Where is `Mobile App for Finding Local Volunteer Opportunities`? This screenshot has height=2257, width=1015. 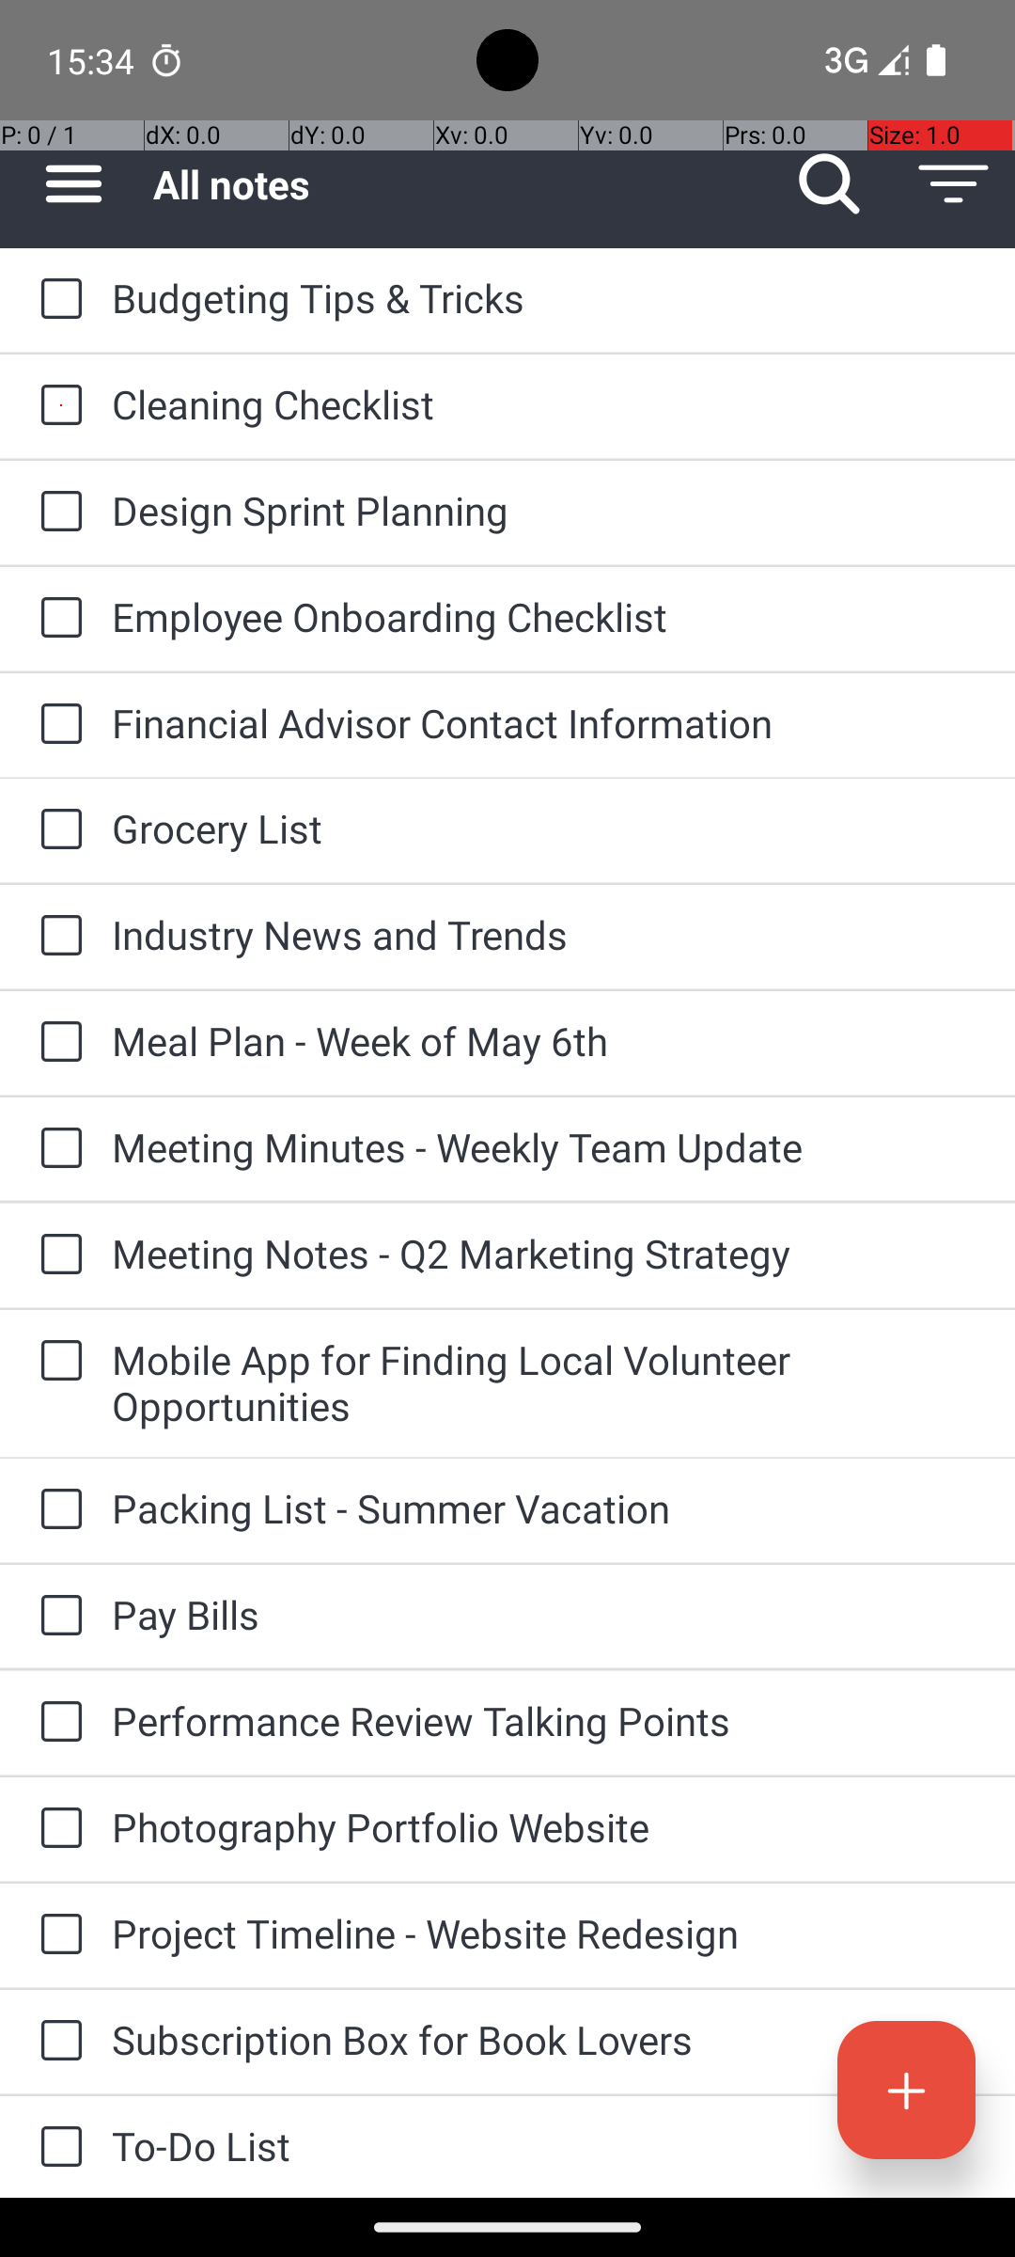 Mobile App for Finding Local Volunteer Opportunities is located at coordinates (545, 1382).